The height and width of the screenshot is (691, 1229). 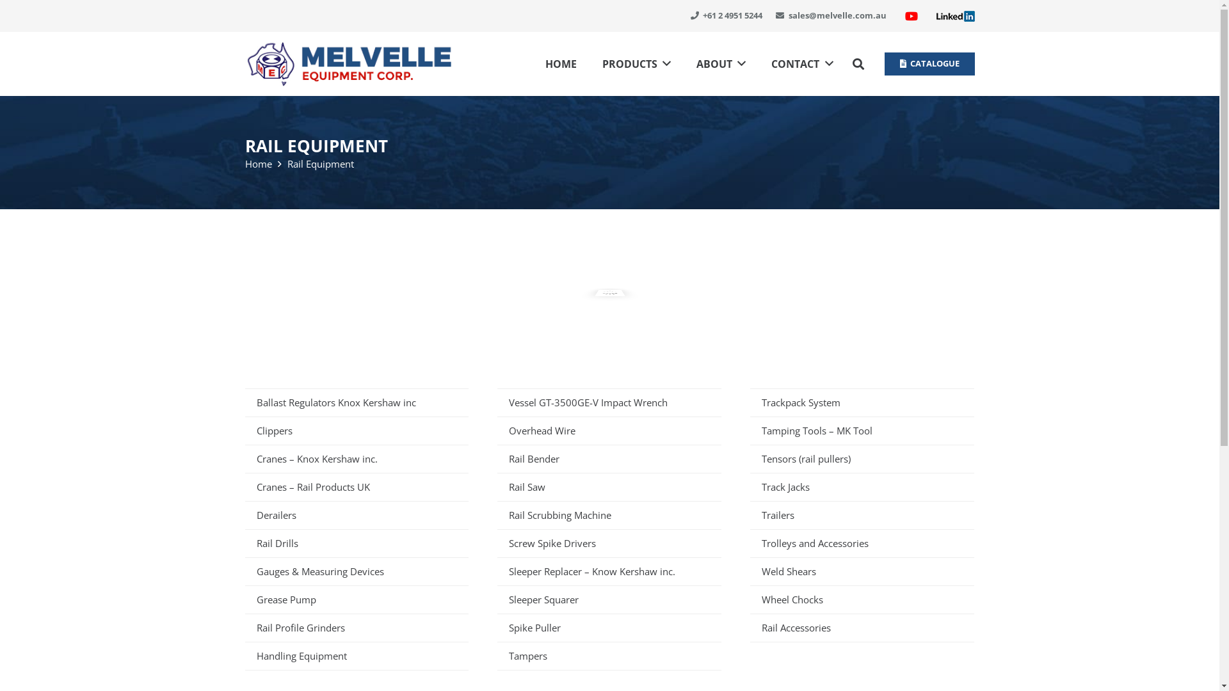 I want to click on Rail Scrubbing Machine, so click(x=609, y=515).